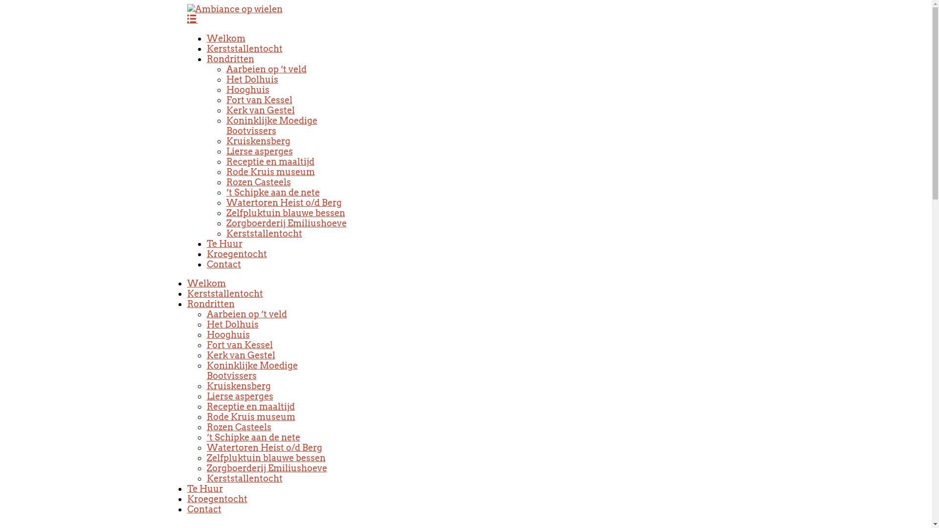 This screenshot has height=528, width=939. What do you see at coordinates (204, 489) in the screenshot?
I see `Te Huur` at bounding box center [204, 489].